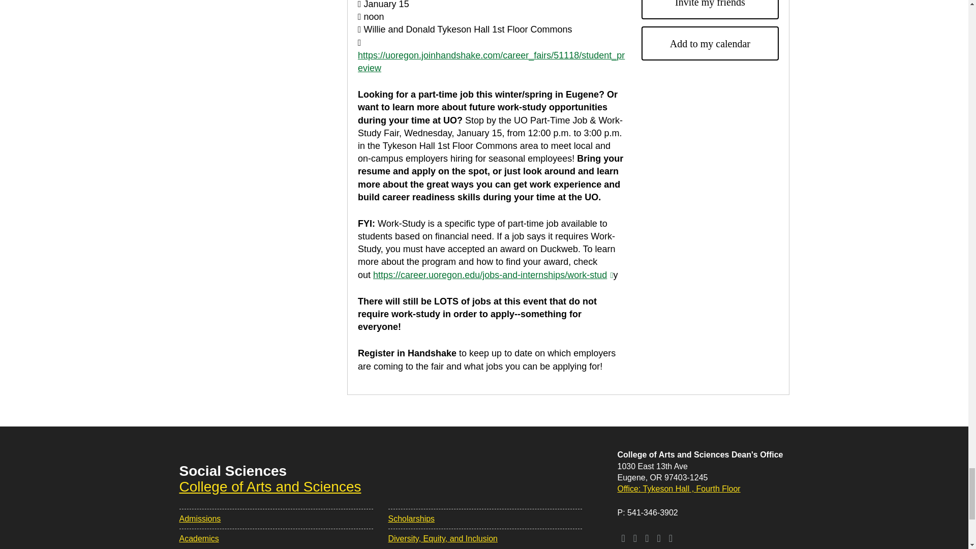  Describe the element at coordinates (679, 488) in the screenshot. I see `View location on UO Maps` at that location.